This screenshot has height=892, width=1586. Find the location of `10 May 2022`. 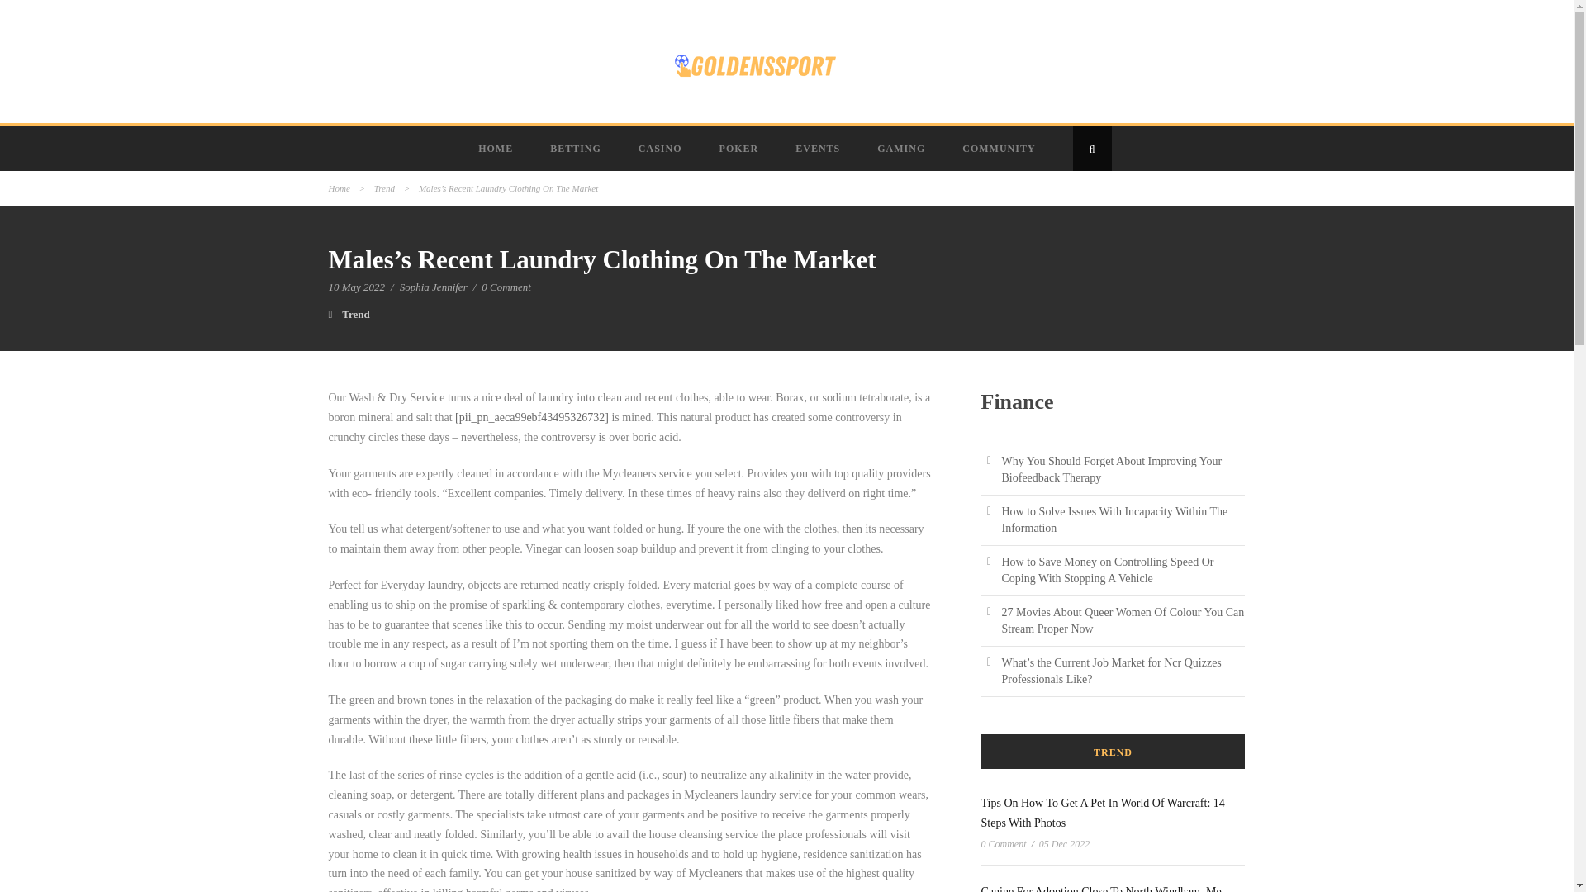

10 May 2022 is located at coordinates (357, 287).